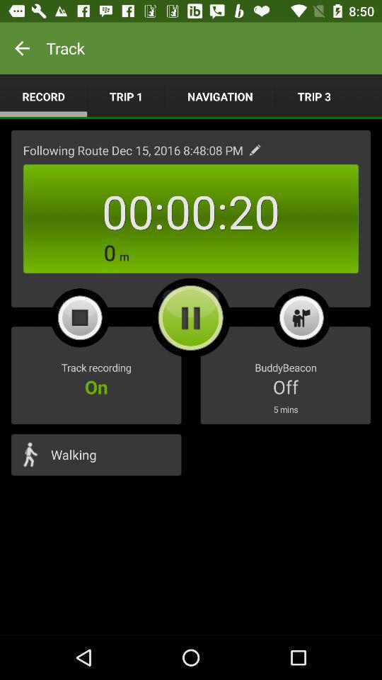 The image size is (382, 680). What do you see at coordinates (220, 96) in the screenshot?
I see `turn off the item to the right of trip 1 item` at bounding box center [220, 96].